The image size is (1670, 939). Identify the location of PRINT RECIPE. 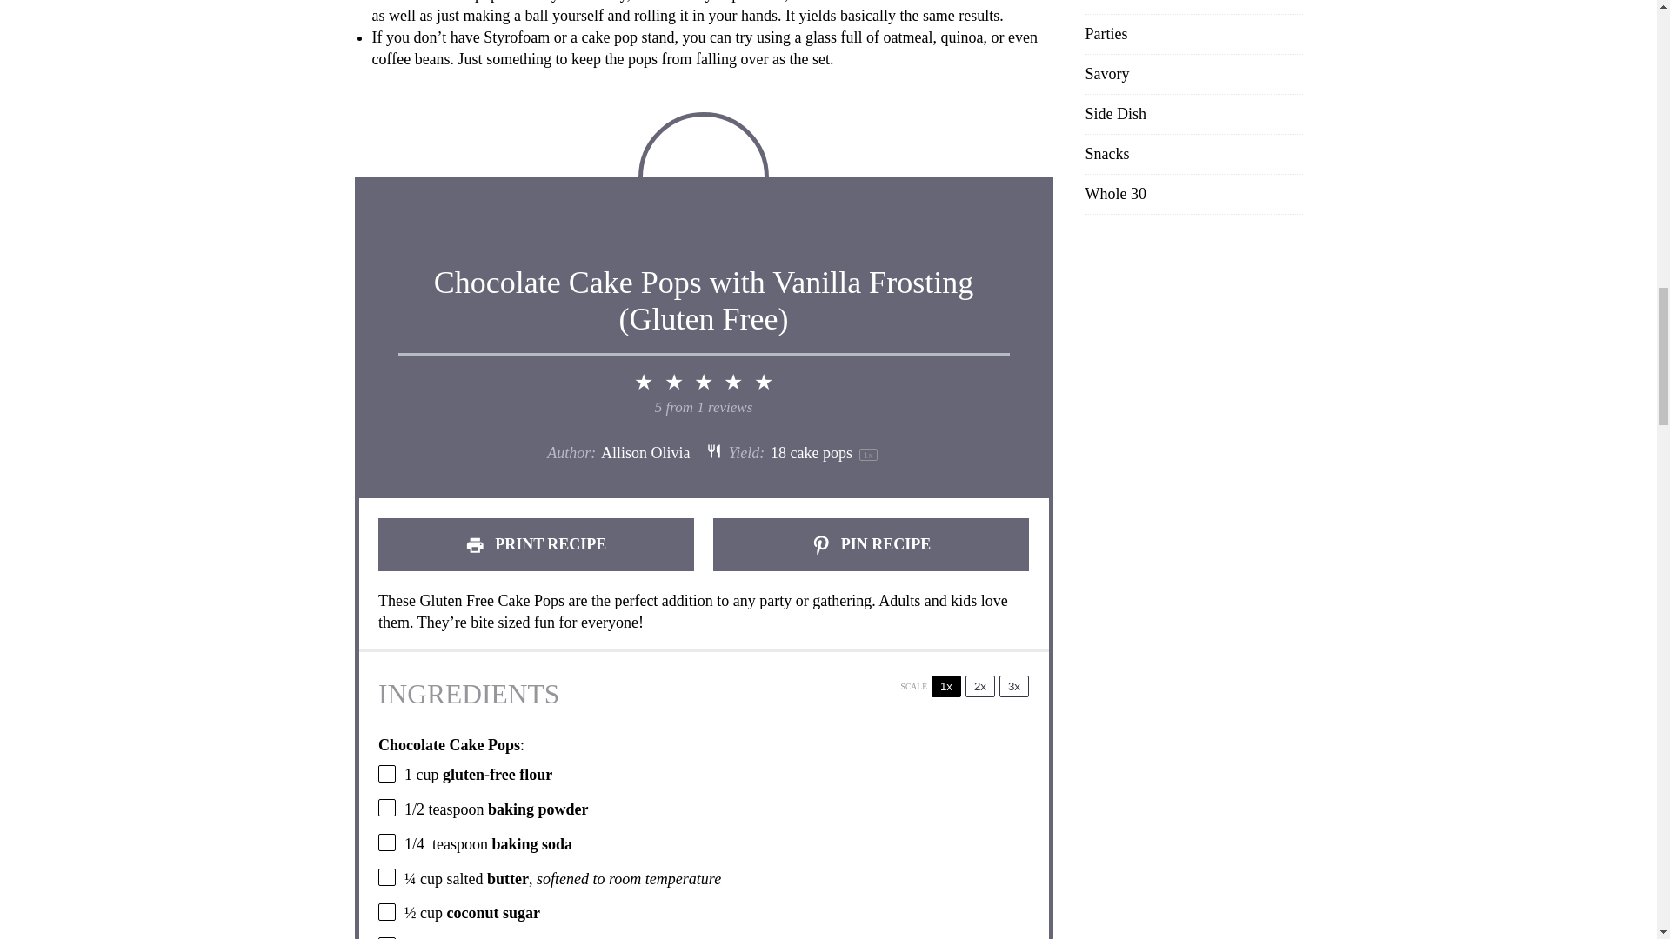
(536, 544).